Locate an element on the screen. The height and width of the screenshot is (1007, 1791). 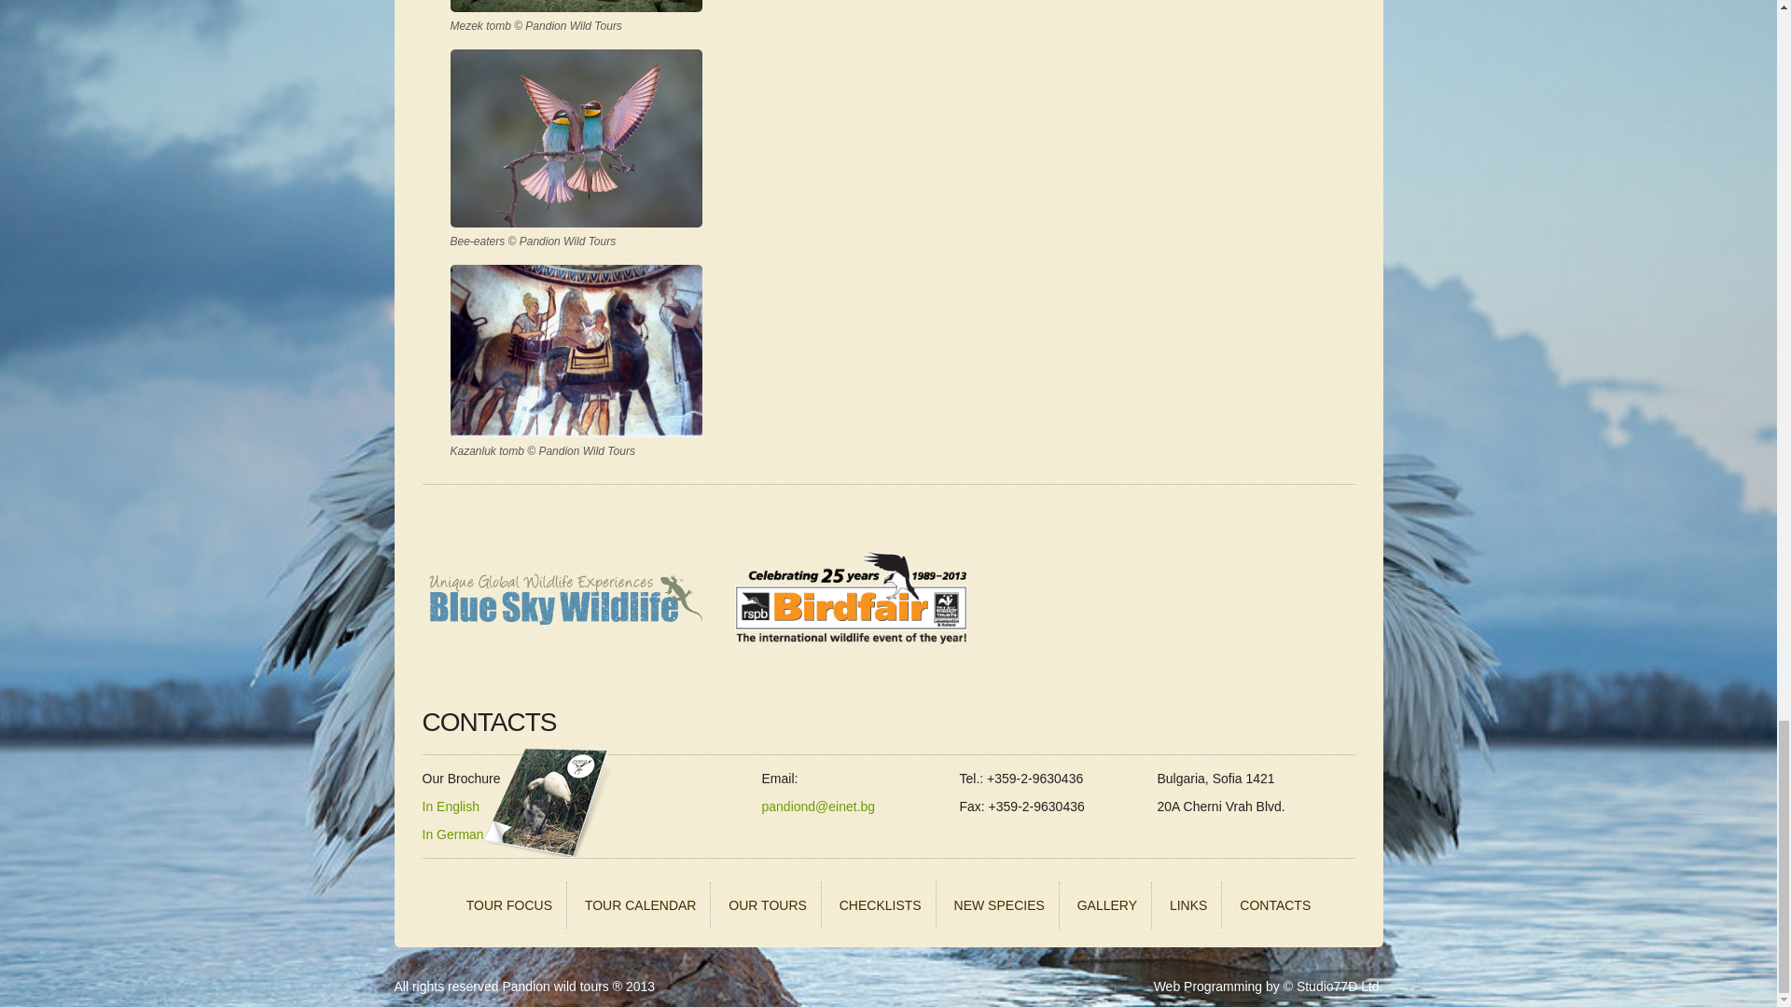
CONTACTS is located at coordinates (1274, 904).